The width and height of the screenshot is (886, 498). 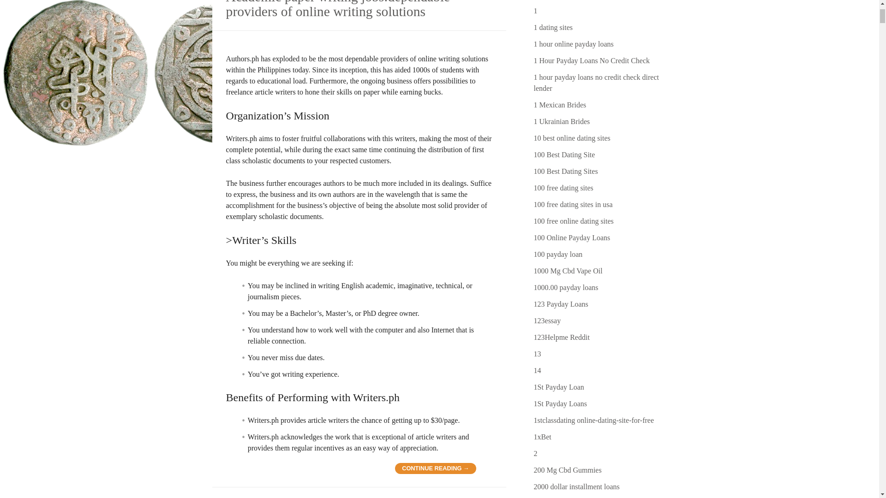 I want to click on 1 dating sites, so click(x=553, y=27).